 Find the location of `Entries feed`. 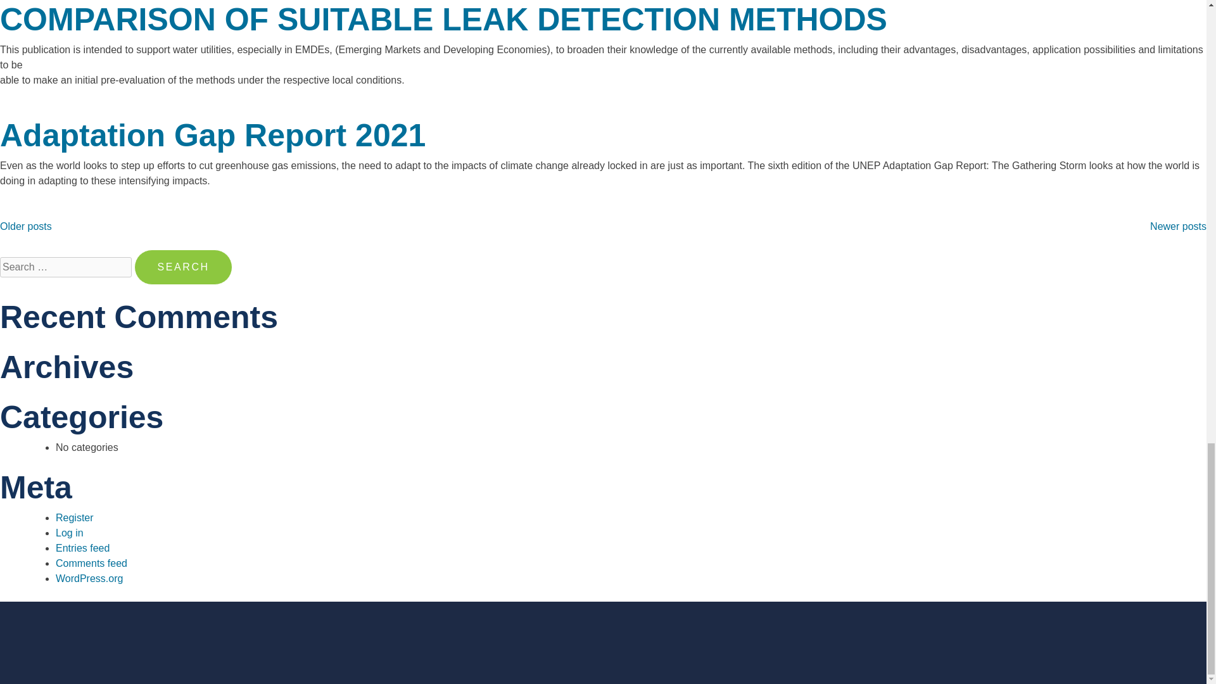

Entries feed is located at coordinates (82, 548).